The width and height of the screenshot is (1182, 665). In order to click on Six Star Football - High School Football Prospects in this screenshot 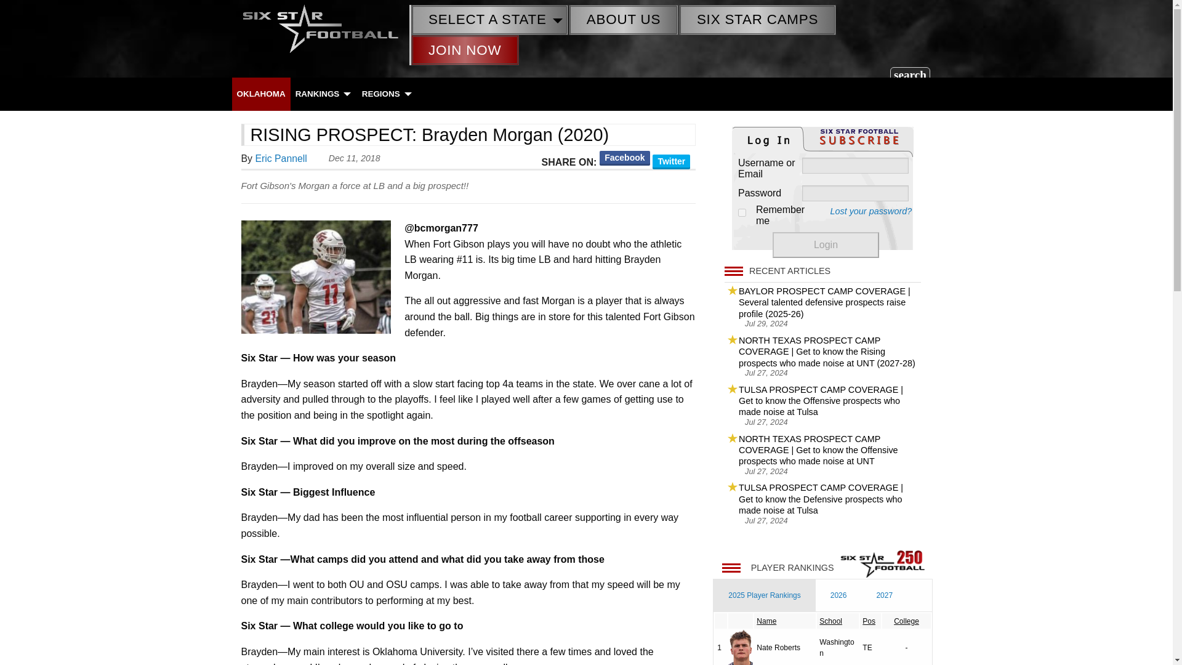, I will do `click(320, 27)`.